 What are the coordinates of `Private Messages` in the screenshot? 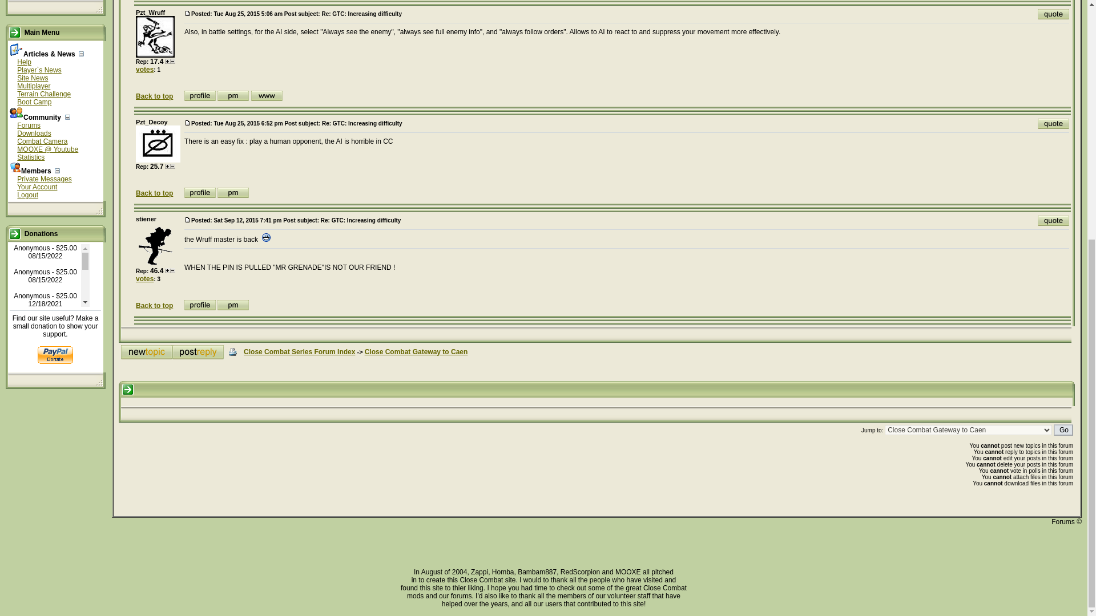 It's located at (44, 179).